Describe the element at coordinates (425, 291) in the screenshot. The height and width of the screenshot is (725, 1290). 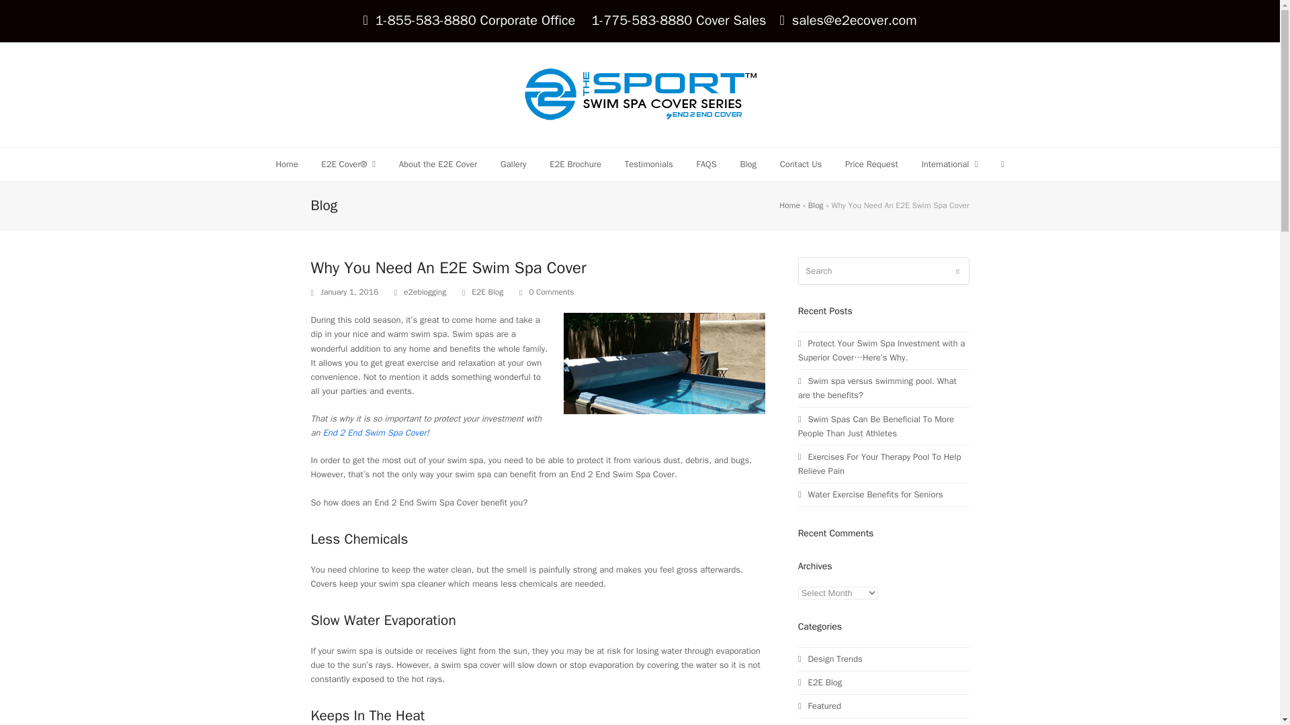
I see `e2eblogging` at that location.